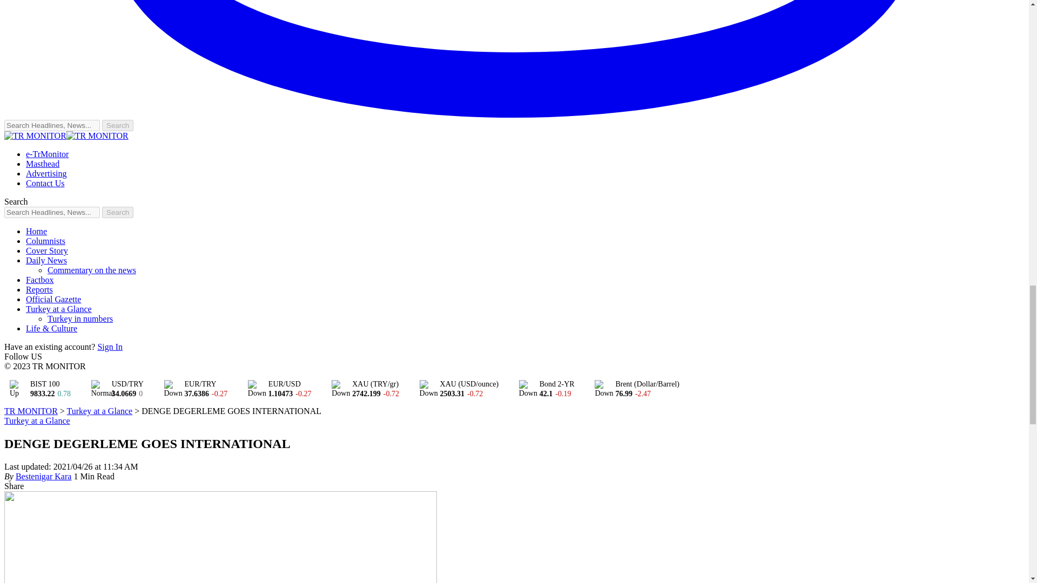  What do you see at coordinates (47, 153) in the screenshot?
I see `e-TrMonitor` at bounding box center [47, 153].